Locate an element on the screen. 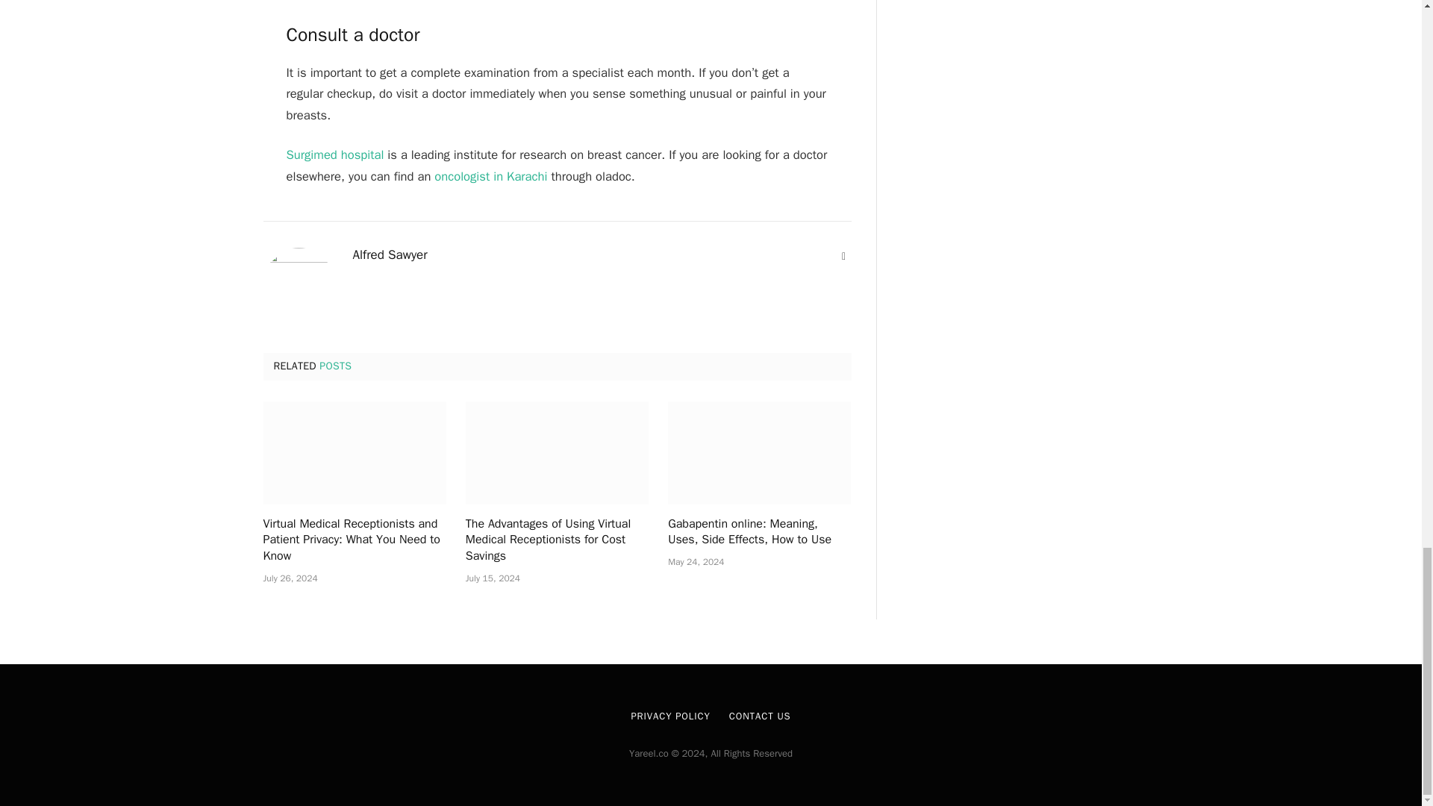 This screenshot has width=1433, height=806. Website is located at coordinates (843, 257).